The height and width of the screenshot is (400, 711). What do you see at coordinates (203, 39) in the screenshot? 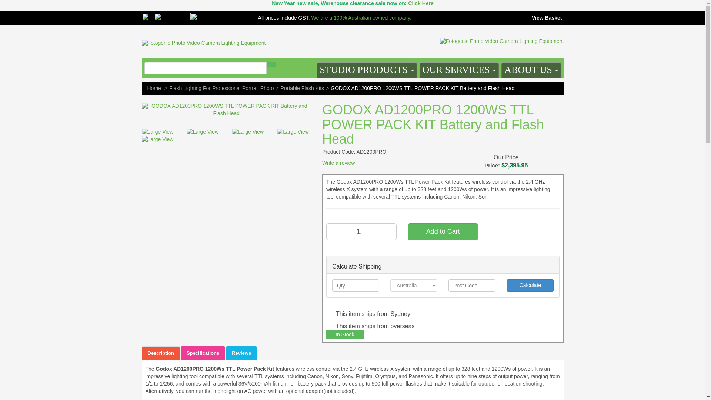
I see `Fotogenic Photo Video Camera Lighting Equipment` at bounding box center [203, 39].